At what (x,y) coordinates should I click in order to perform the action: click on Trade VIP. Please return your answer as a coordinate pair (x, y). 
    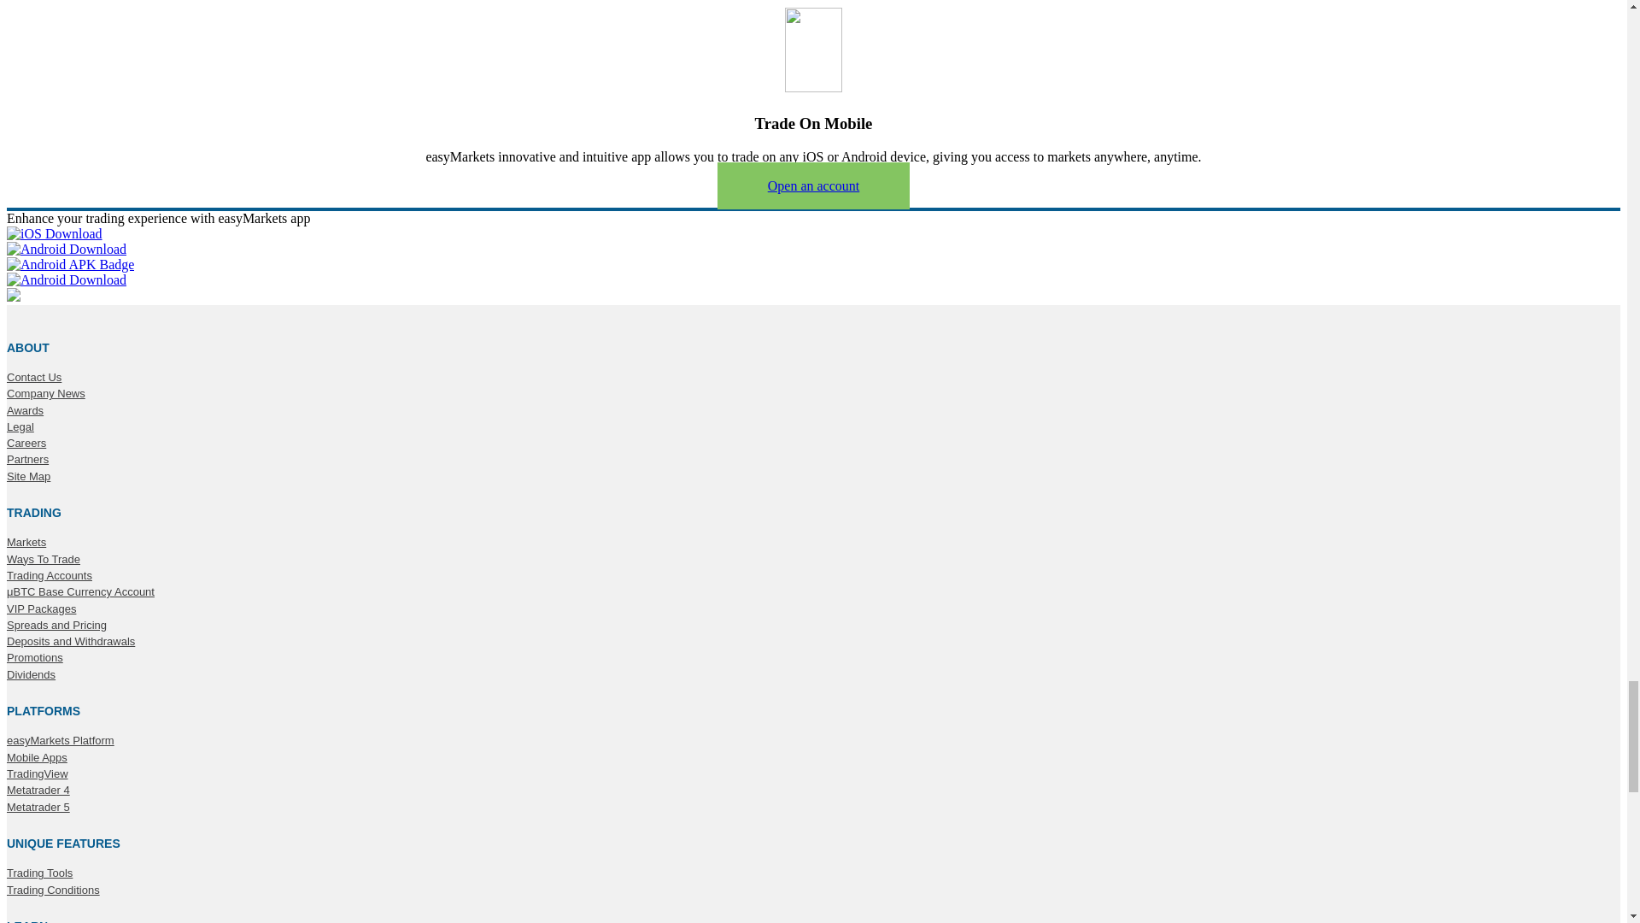
    Looking at the image, I should click on (41, 609).